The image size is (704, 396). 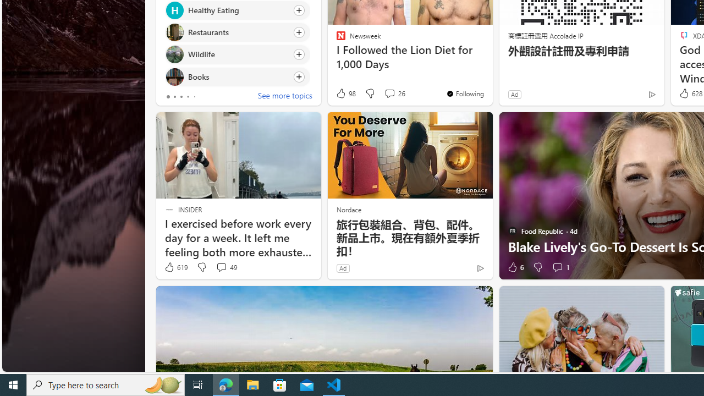 I want to click on tab-1, so click(x=174, y=97).